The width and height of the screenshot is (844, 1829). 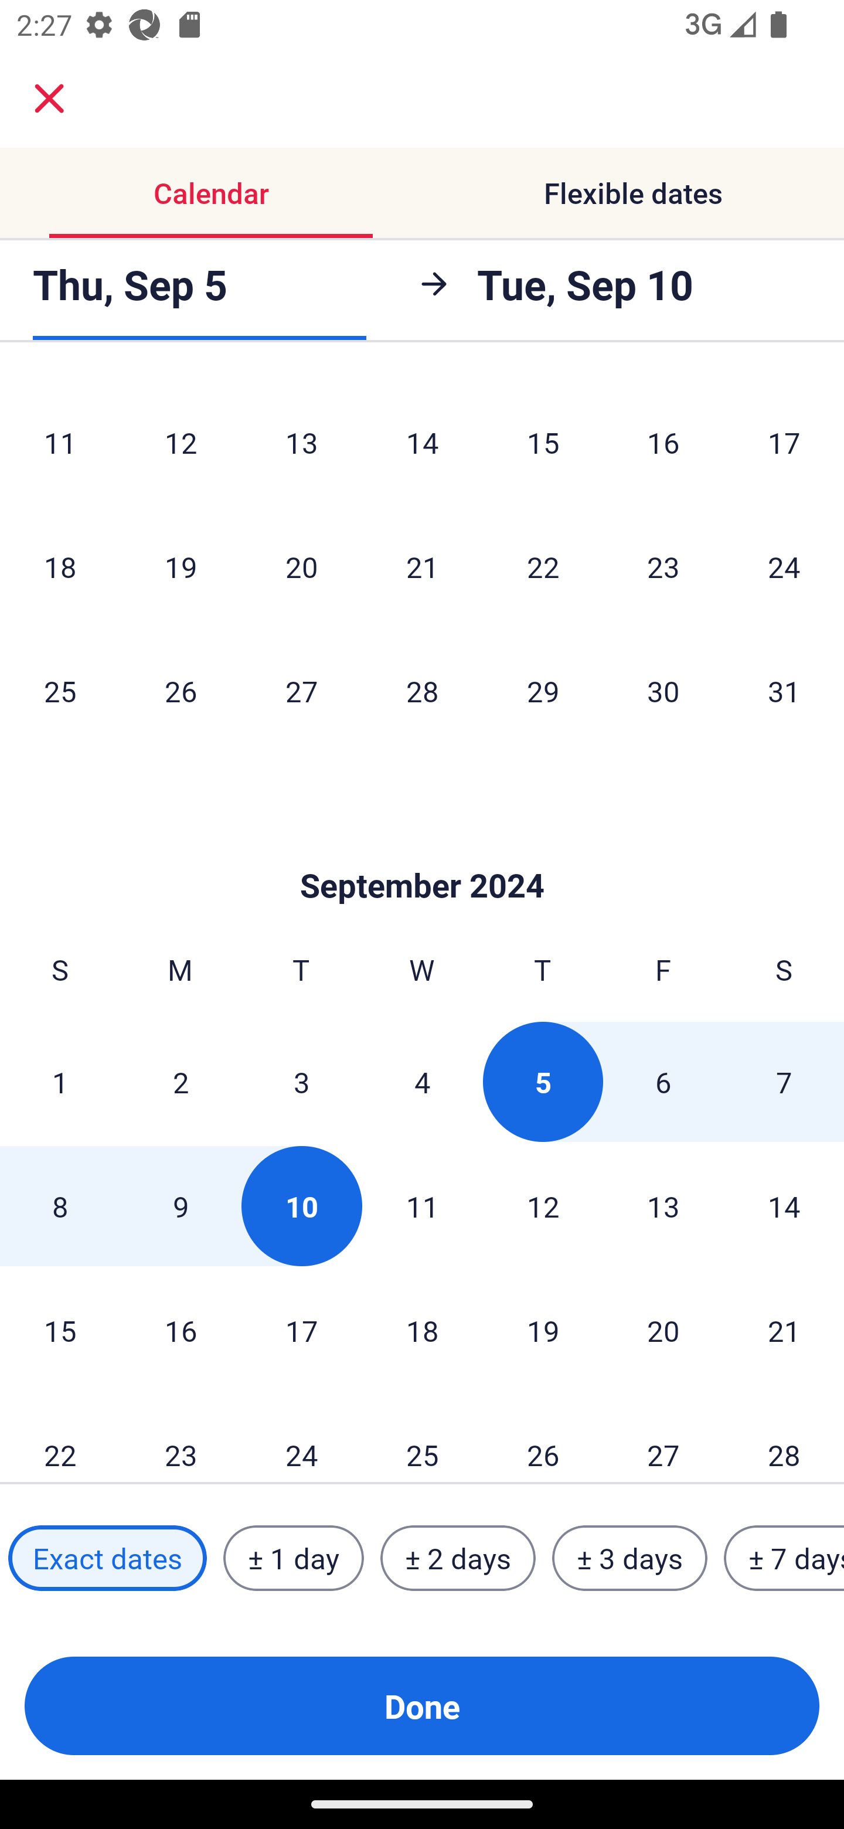 What do you see at coordinates (543, 1206) in the screenshot?
I see `12 Thursday, September 12, 2024` at bounding box center [543, 1206].